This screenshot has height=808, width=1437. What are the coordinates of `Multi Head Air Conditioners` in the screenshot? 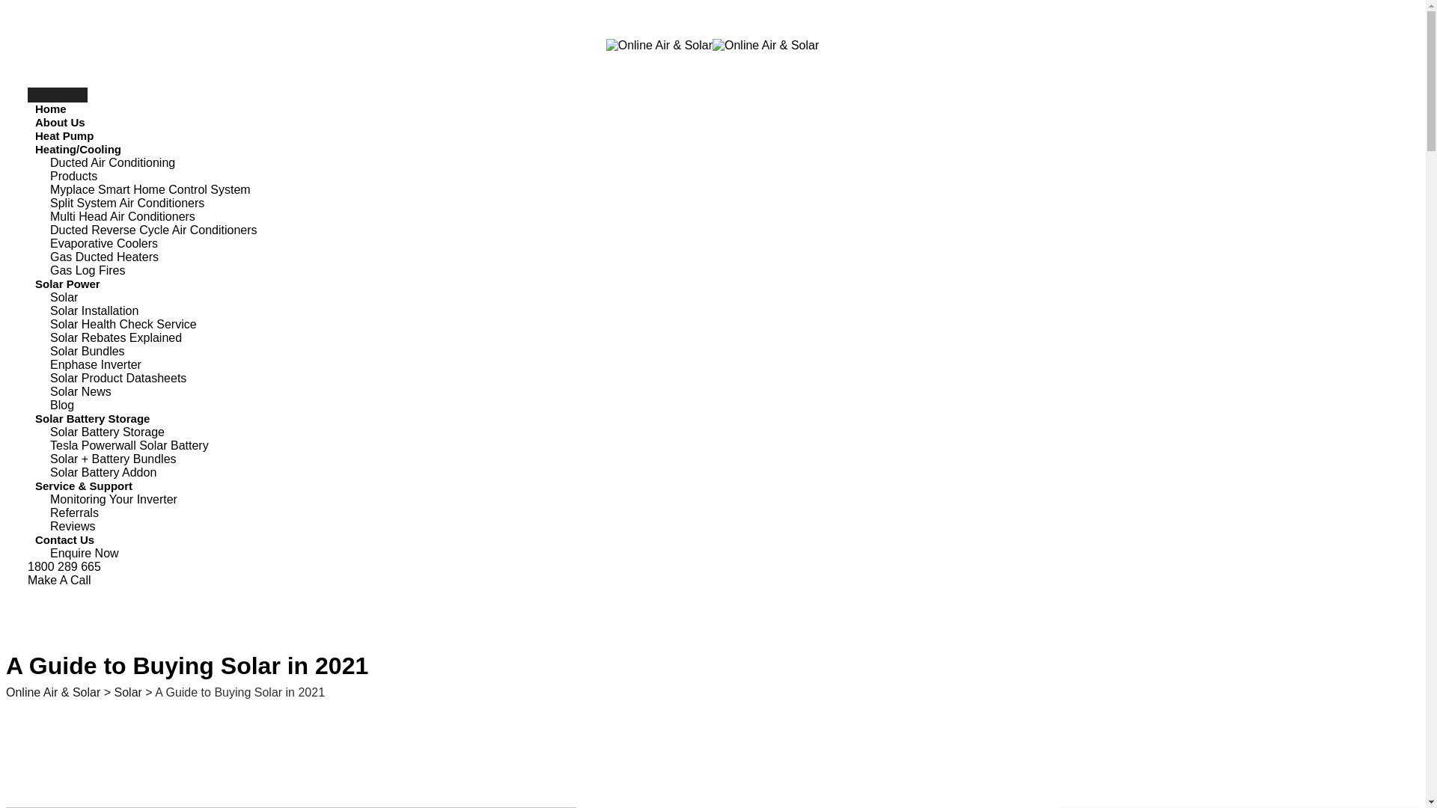 It's located at (123, 217).